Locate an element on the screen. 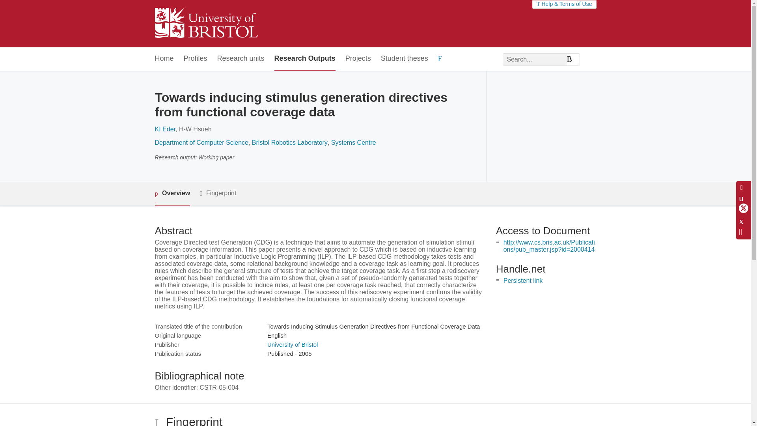  Fingerprint is located at coordinates (218, 193).